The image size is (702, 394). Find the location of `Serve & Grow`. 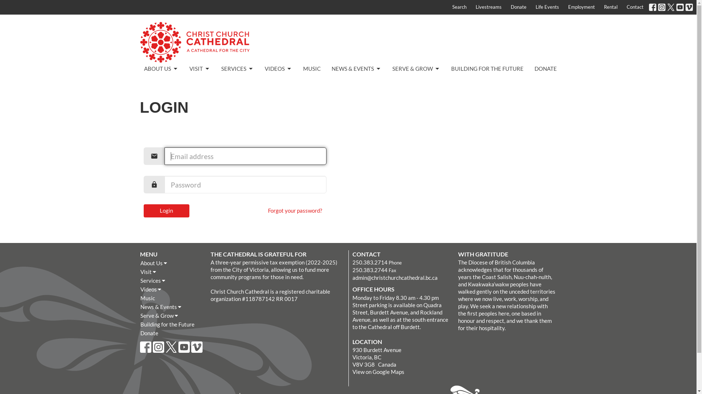

Serve & Grow is located at coordinates (171, 316).